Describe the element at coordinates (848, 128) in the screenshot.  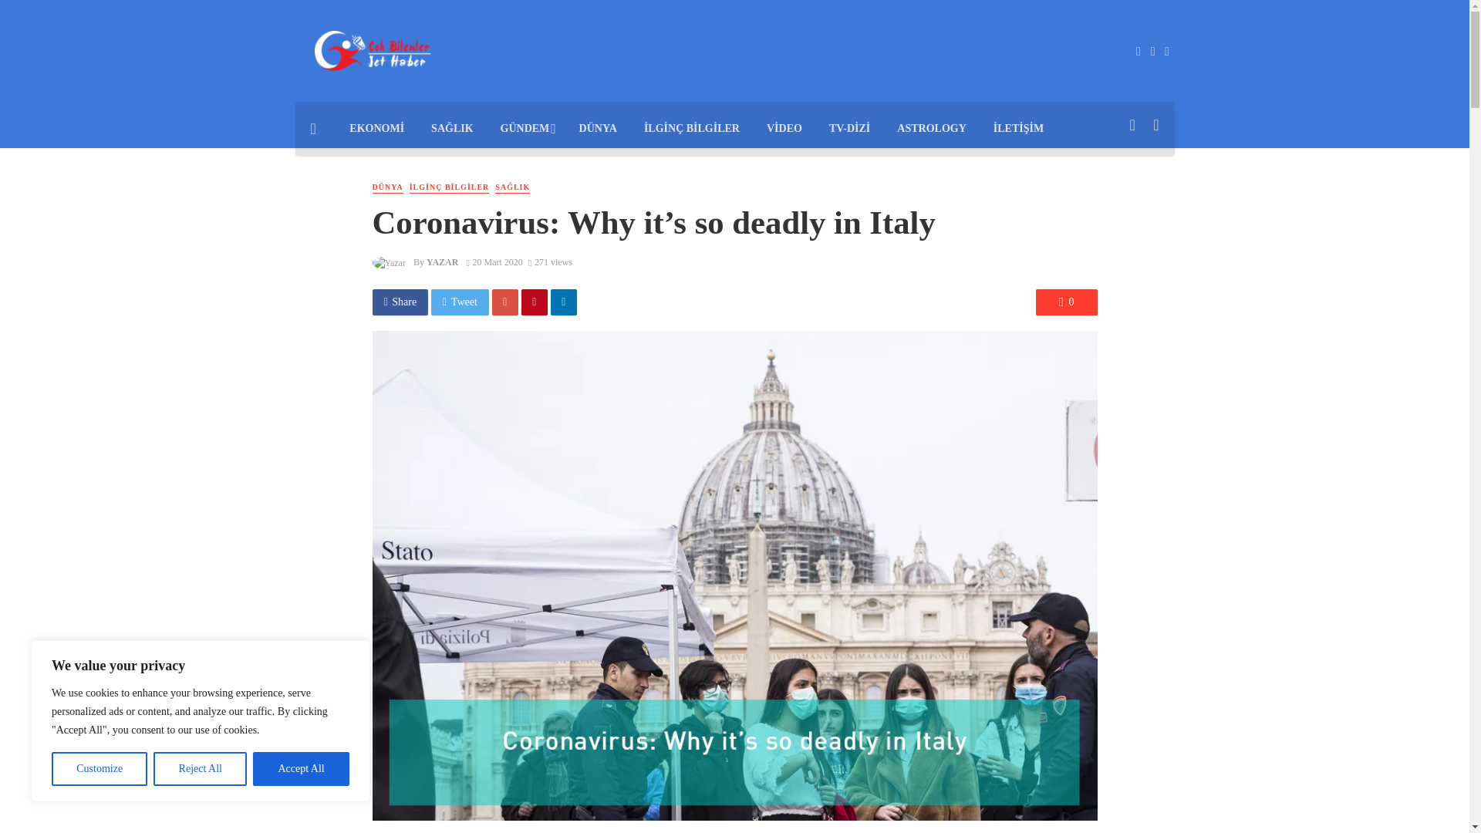
I see `TV-DIZI` at that location.